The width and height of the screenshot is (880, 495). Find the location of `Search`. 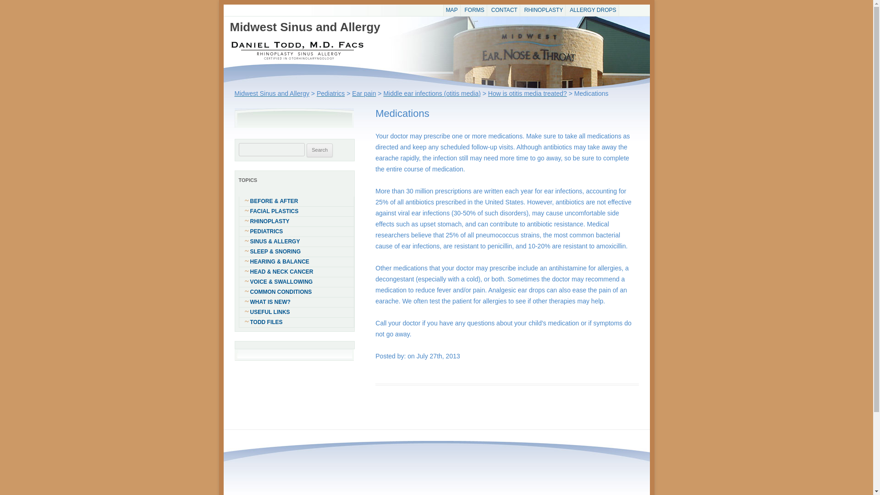

Search is located at coordinates (319, 150).